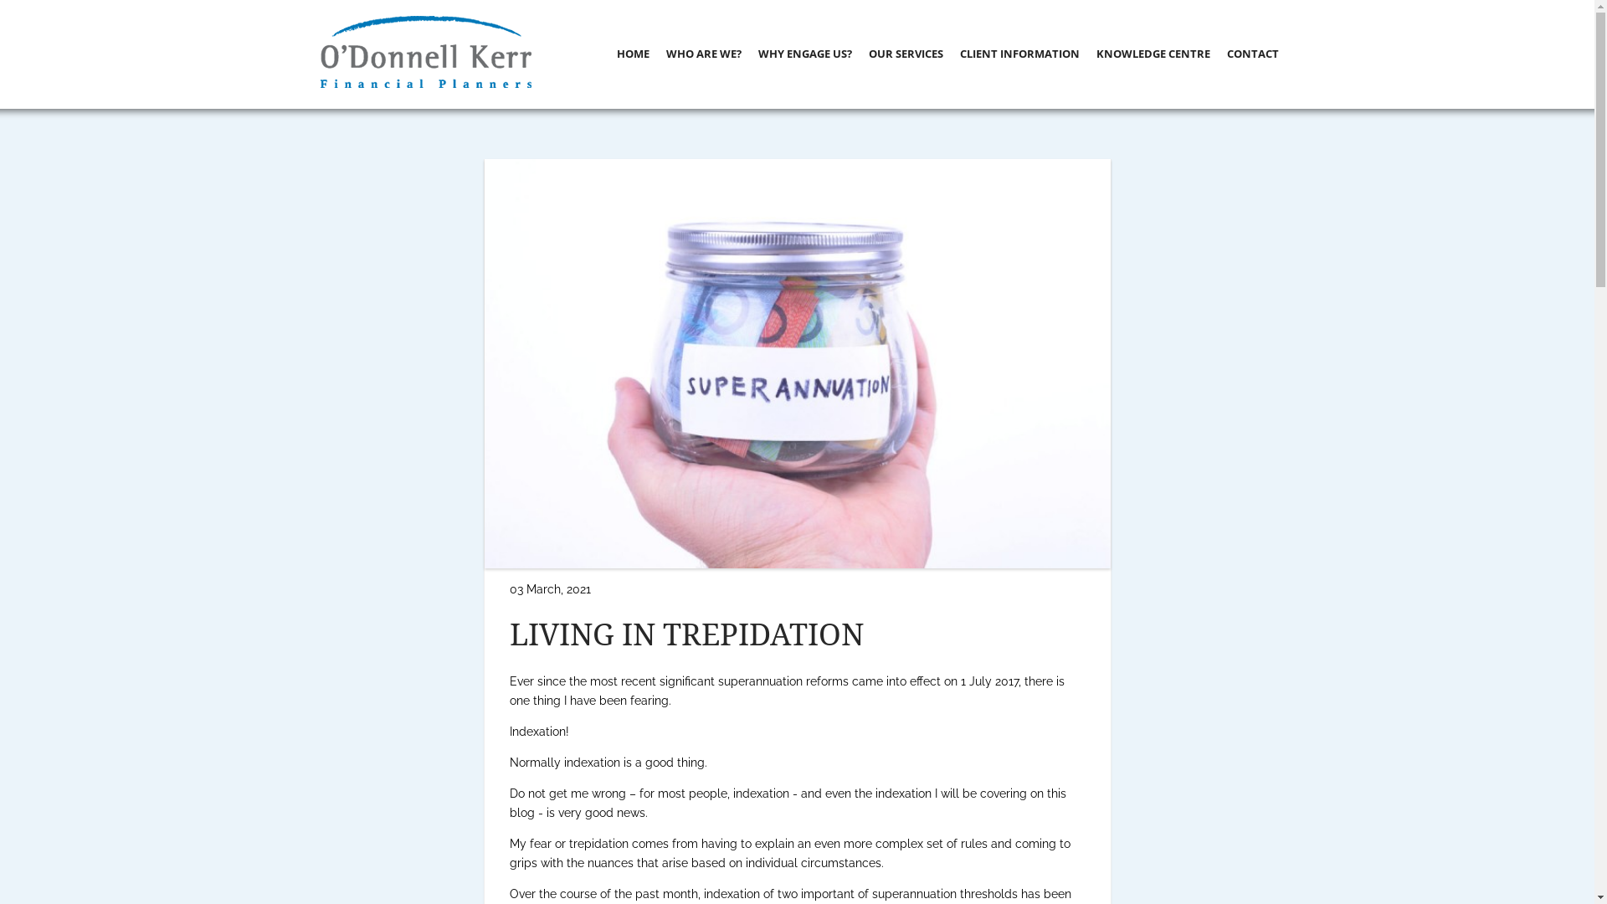 The width and height of the screenshot is (1607, 904). What do you see at coordinates (906, 54) in the screenshot?
I see `OUR SERVICES` at bounding box center [906, 54].